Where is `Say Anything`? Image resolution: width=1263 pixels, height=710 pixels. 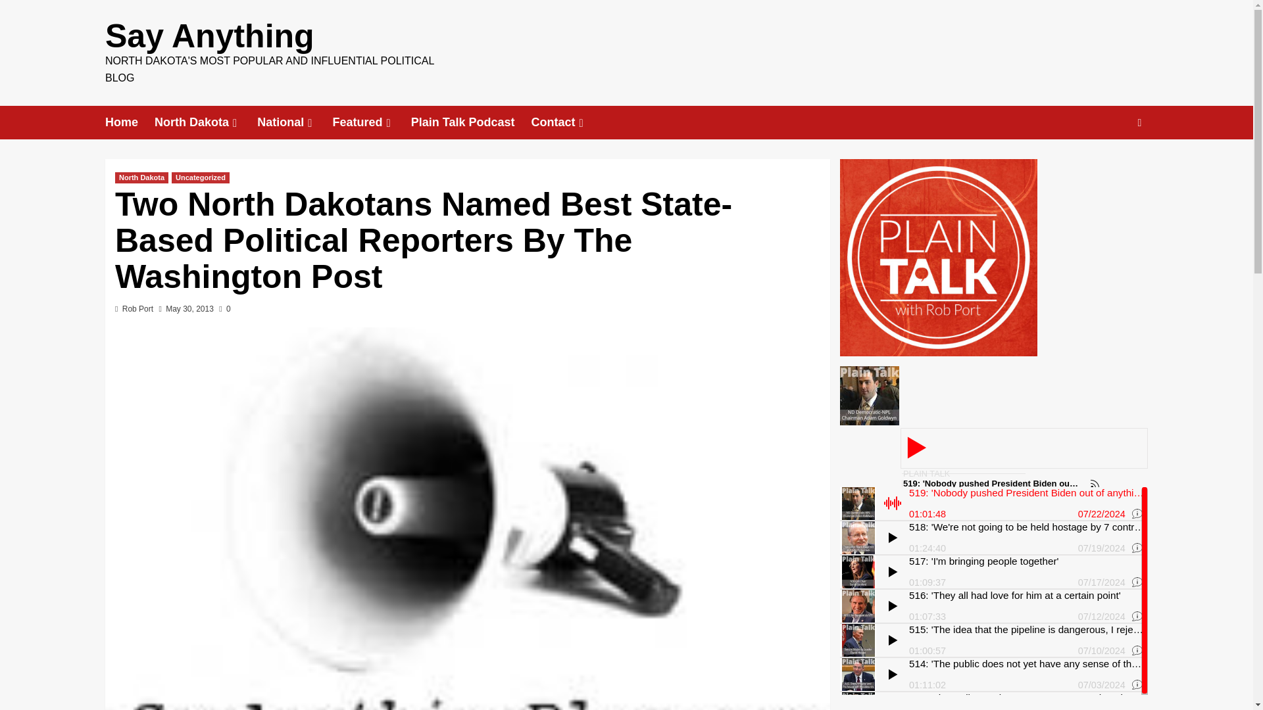 Say Anything is located at coordinates (209, 36).